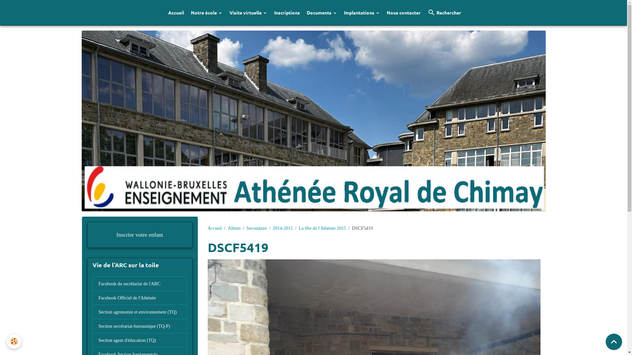 The image size is (632, 355). What do you see at coordinates (283, 228) in the screenshot?
I see `2014-2015` at bounding box center [283, 228].